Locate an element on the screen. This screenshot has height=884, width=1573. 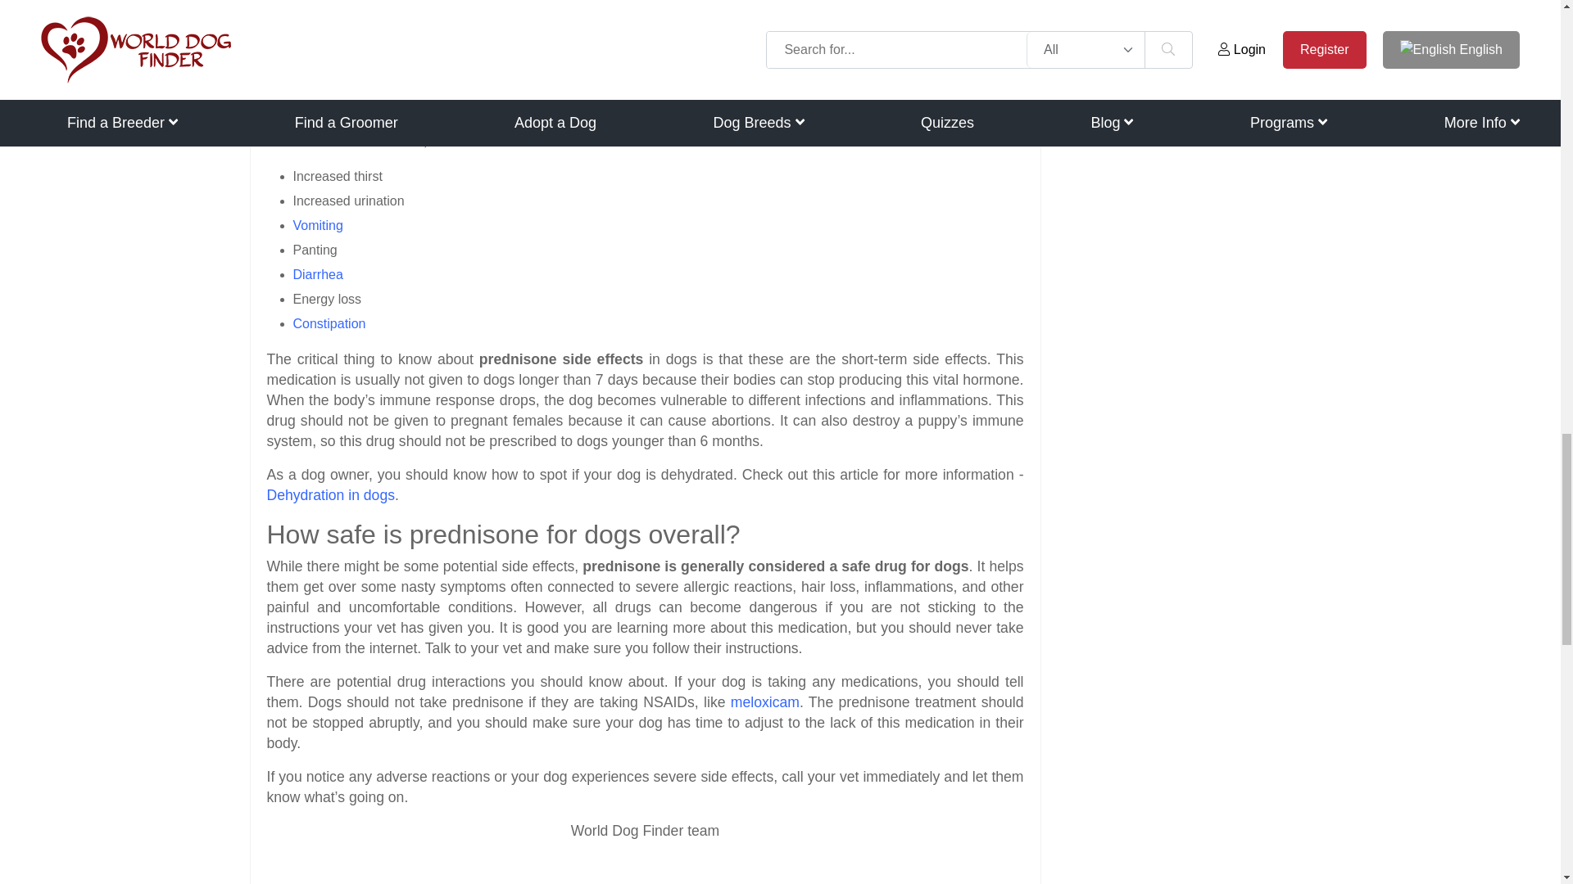
Dehydration in dogs is located at coordinates (331, 494).